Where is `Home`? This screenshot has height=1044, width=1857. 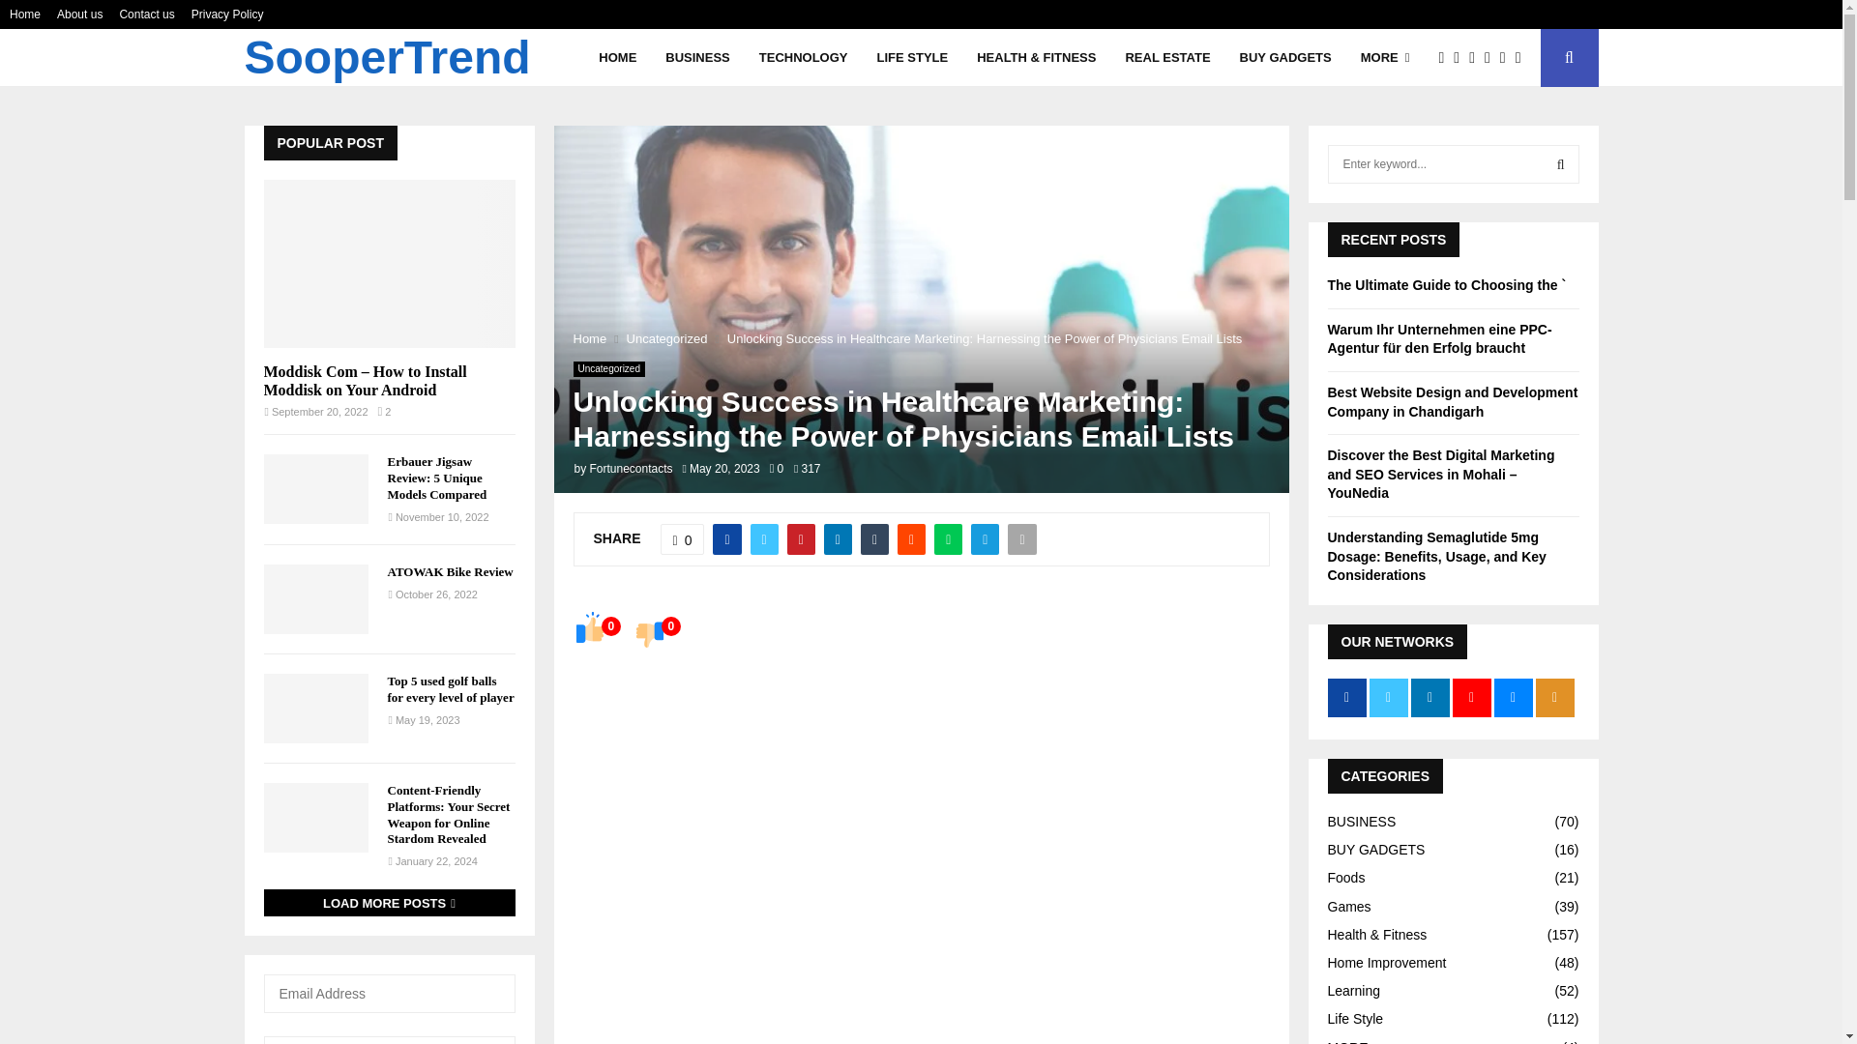 Home is located at coordinates (589, 338).